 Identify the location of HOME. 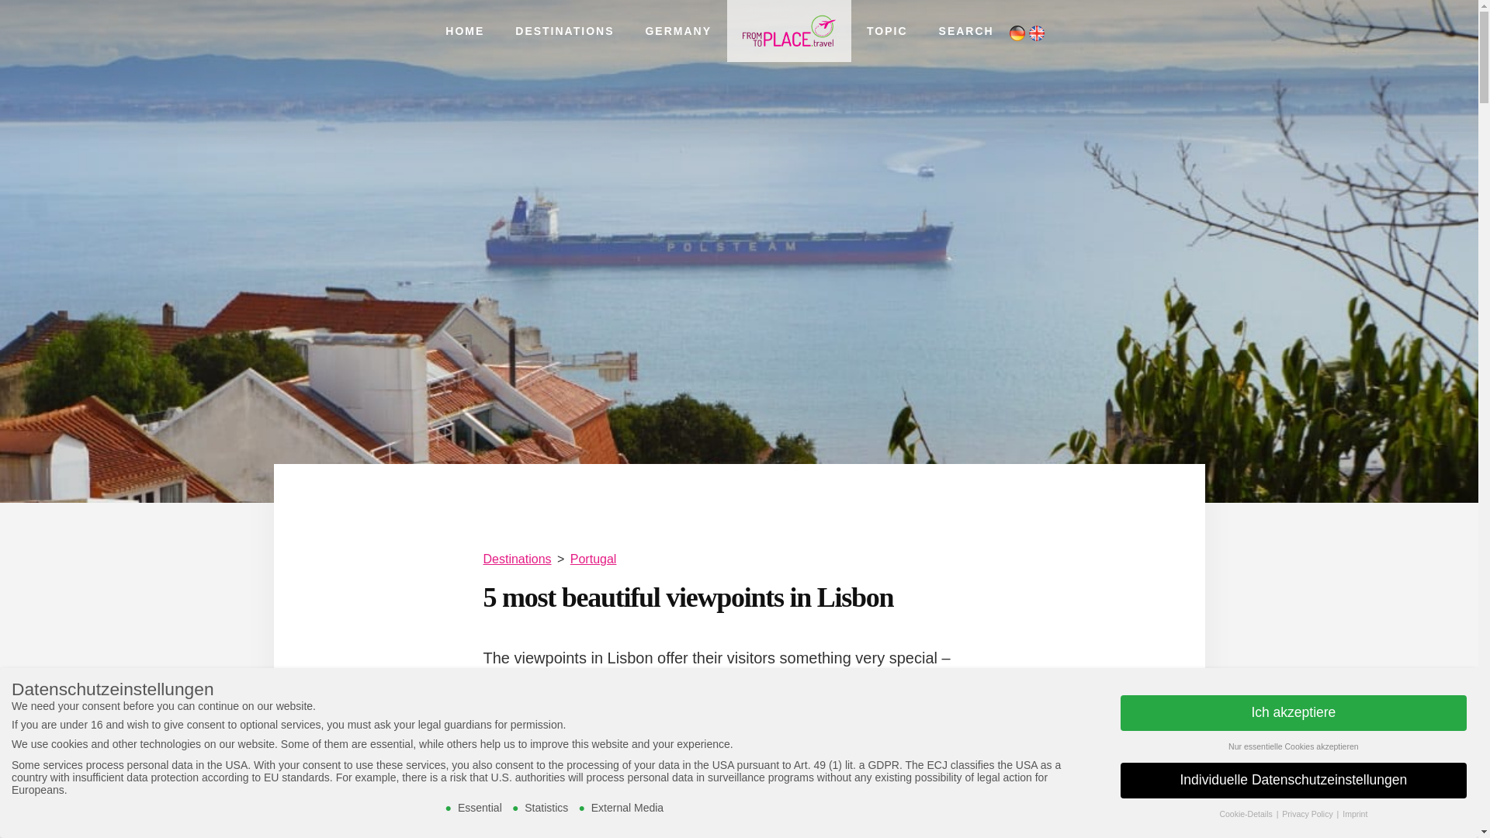
(464, 31).